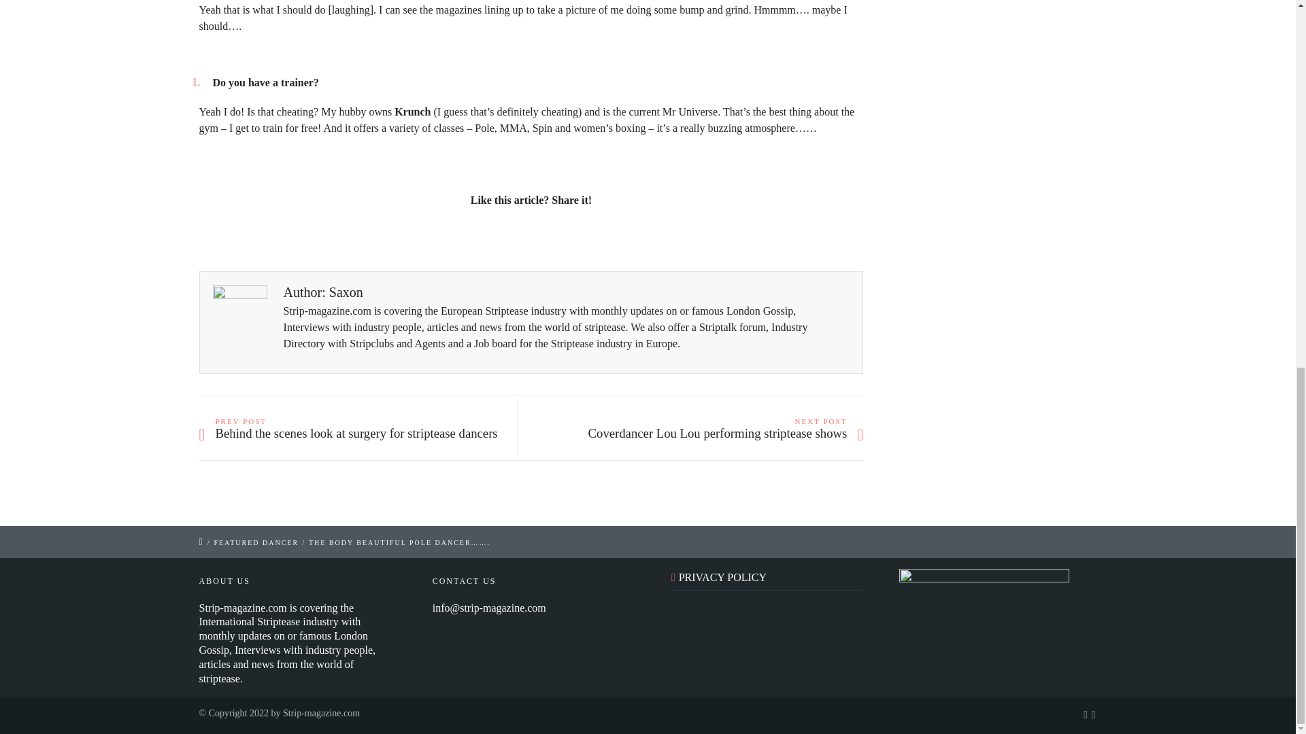  Describe the element at coordinates (531, 236) in the screenshot. I see `Linkedin` at that location.